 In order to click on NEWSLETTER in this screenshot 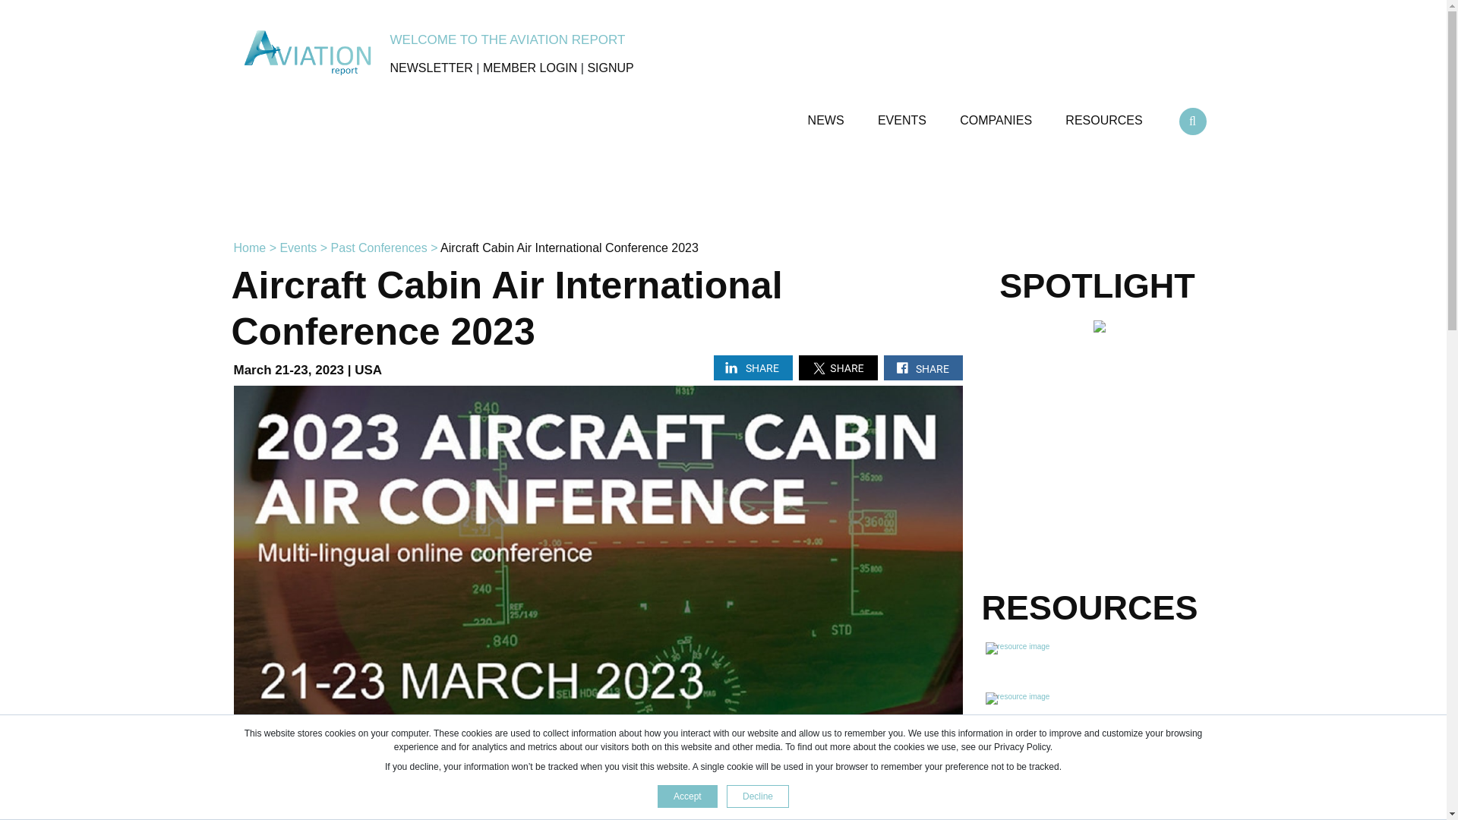, I will do `click(431, 68)`.